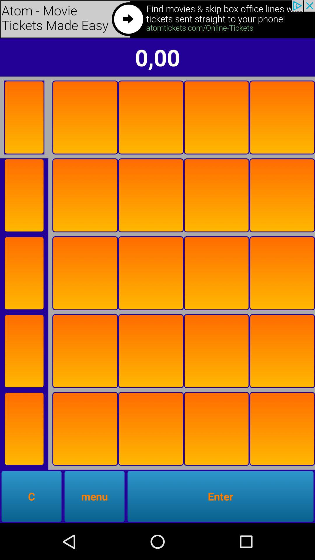 This screenshot has width=315, height=560. I want to click on go to atomtickets.com, so click(157, 19).